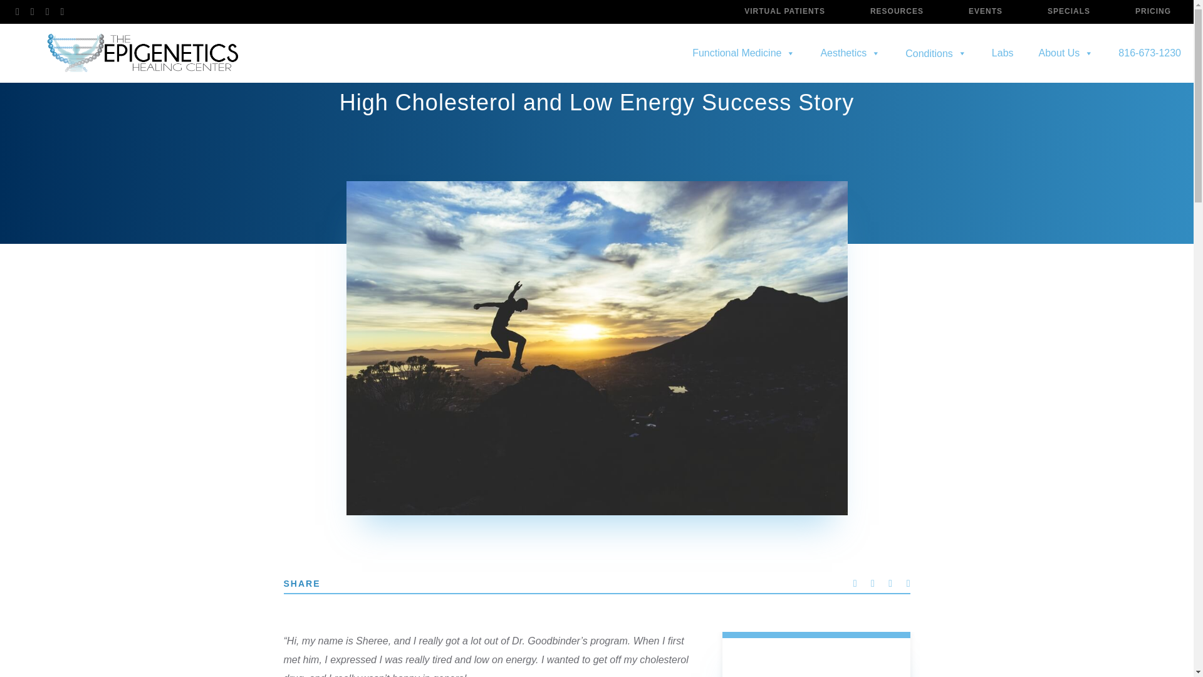 Image resolution: width=1203 pixels, height=677 pixels. Describe the element at coordinates (784, 11) in the screenshot. I see `VIRTUAL PATIENTS` at that location.